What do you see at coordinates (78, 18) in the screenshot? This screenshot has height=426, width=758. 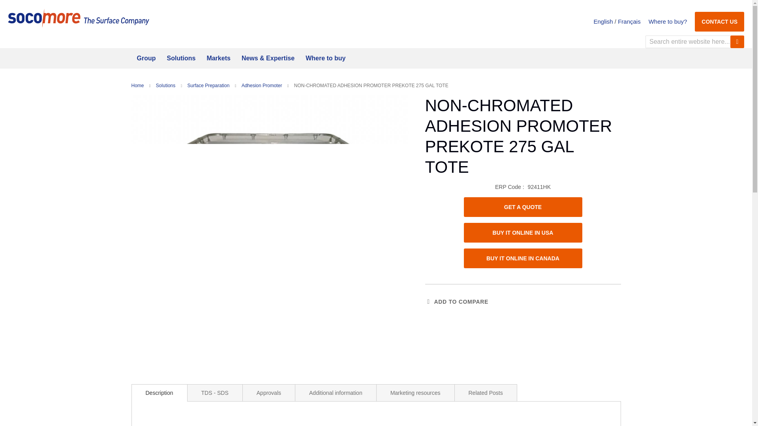 I see `Socomore` at bounding box center [78, 18].